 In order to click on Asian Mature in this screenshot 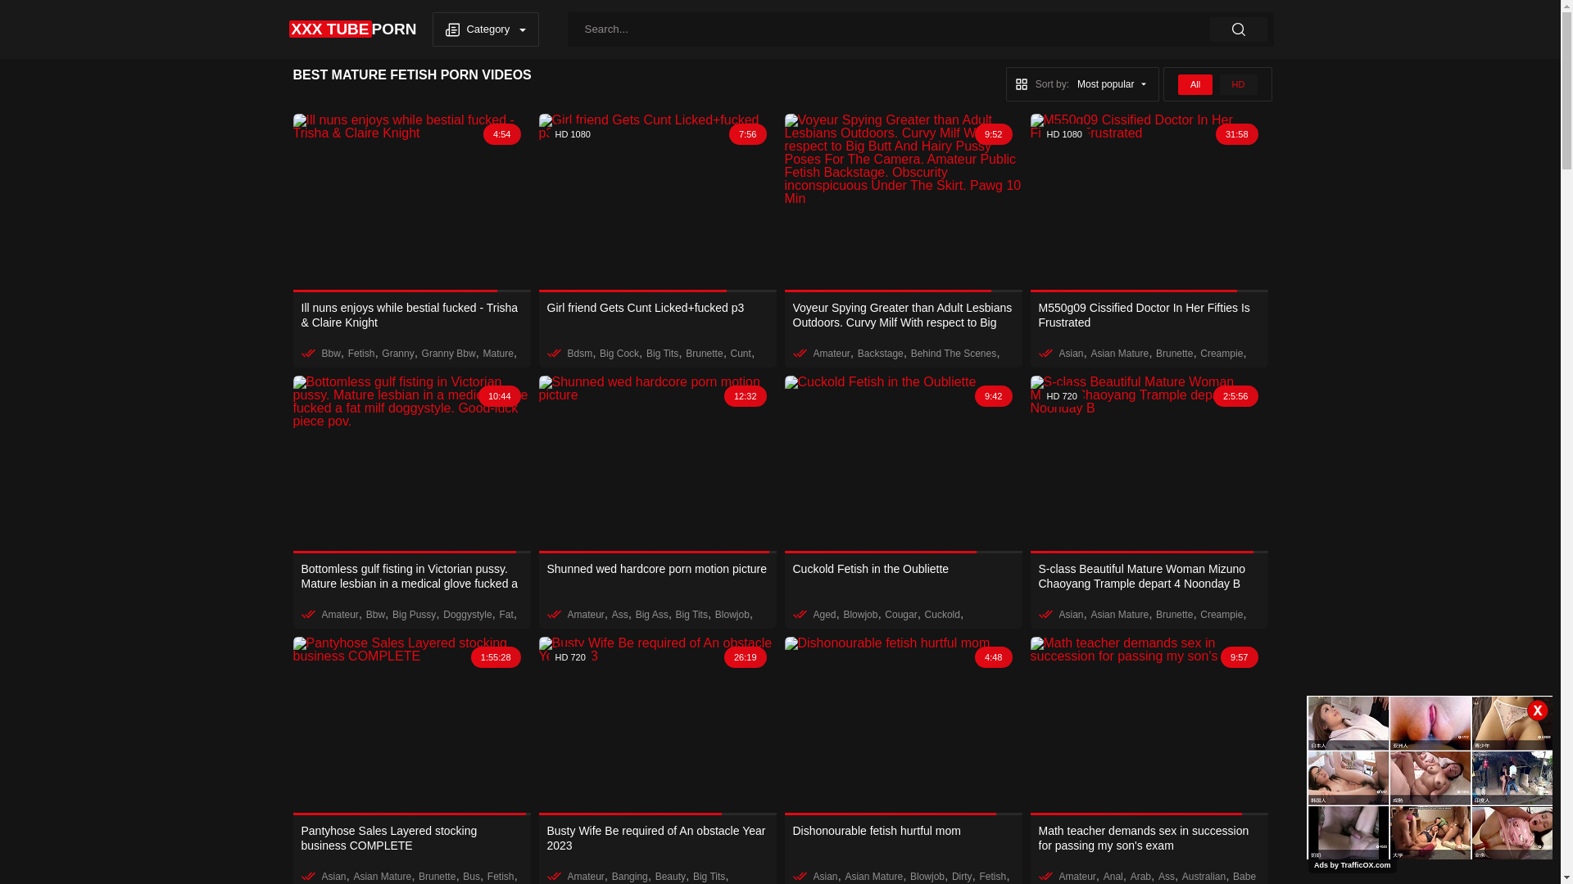, I will do `click(1119, 353)`.